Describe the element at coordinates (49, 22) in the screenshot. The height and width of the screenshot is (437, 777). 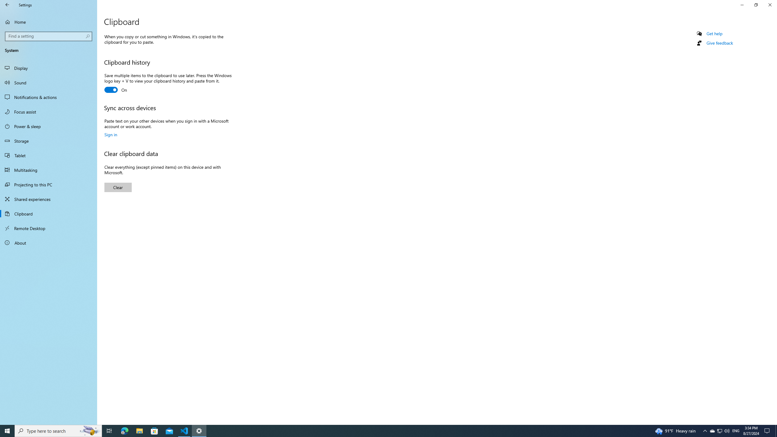
I see `Home` at that location.